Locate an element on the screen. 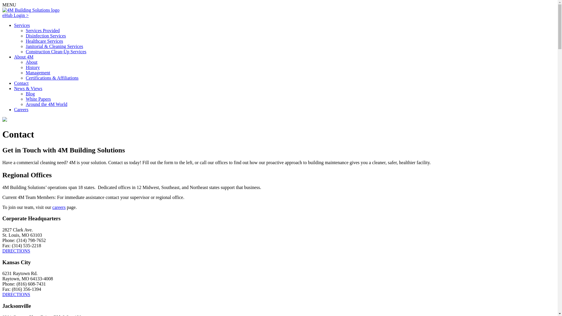 The height and width of the screenshot is (316, 562). Services is located at coordinates (22, 25).